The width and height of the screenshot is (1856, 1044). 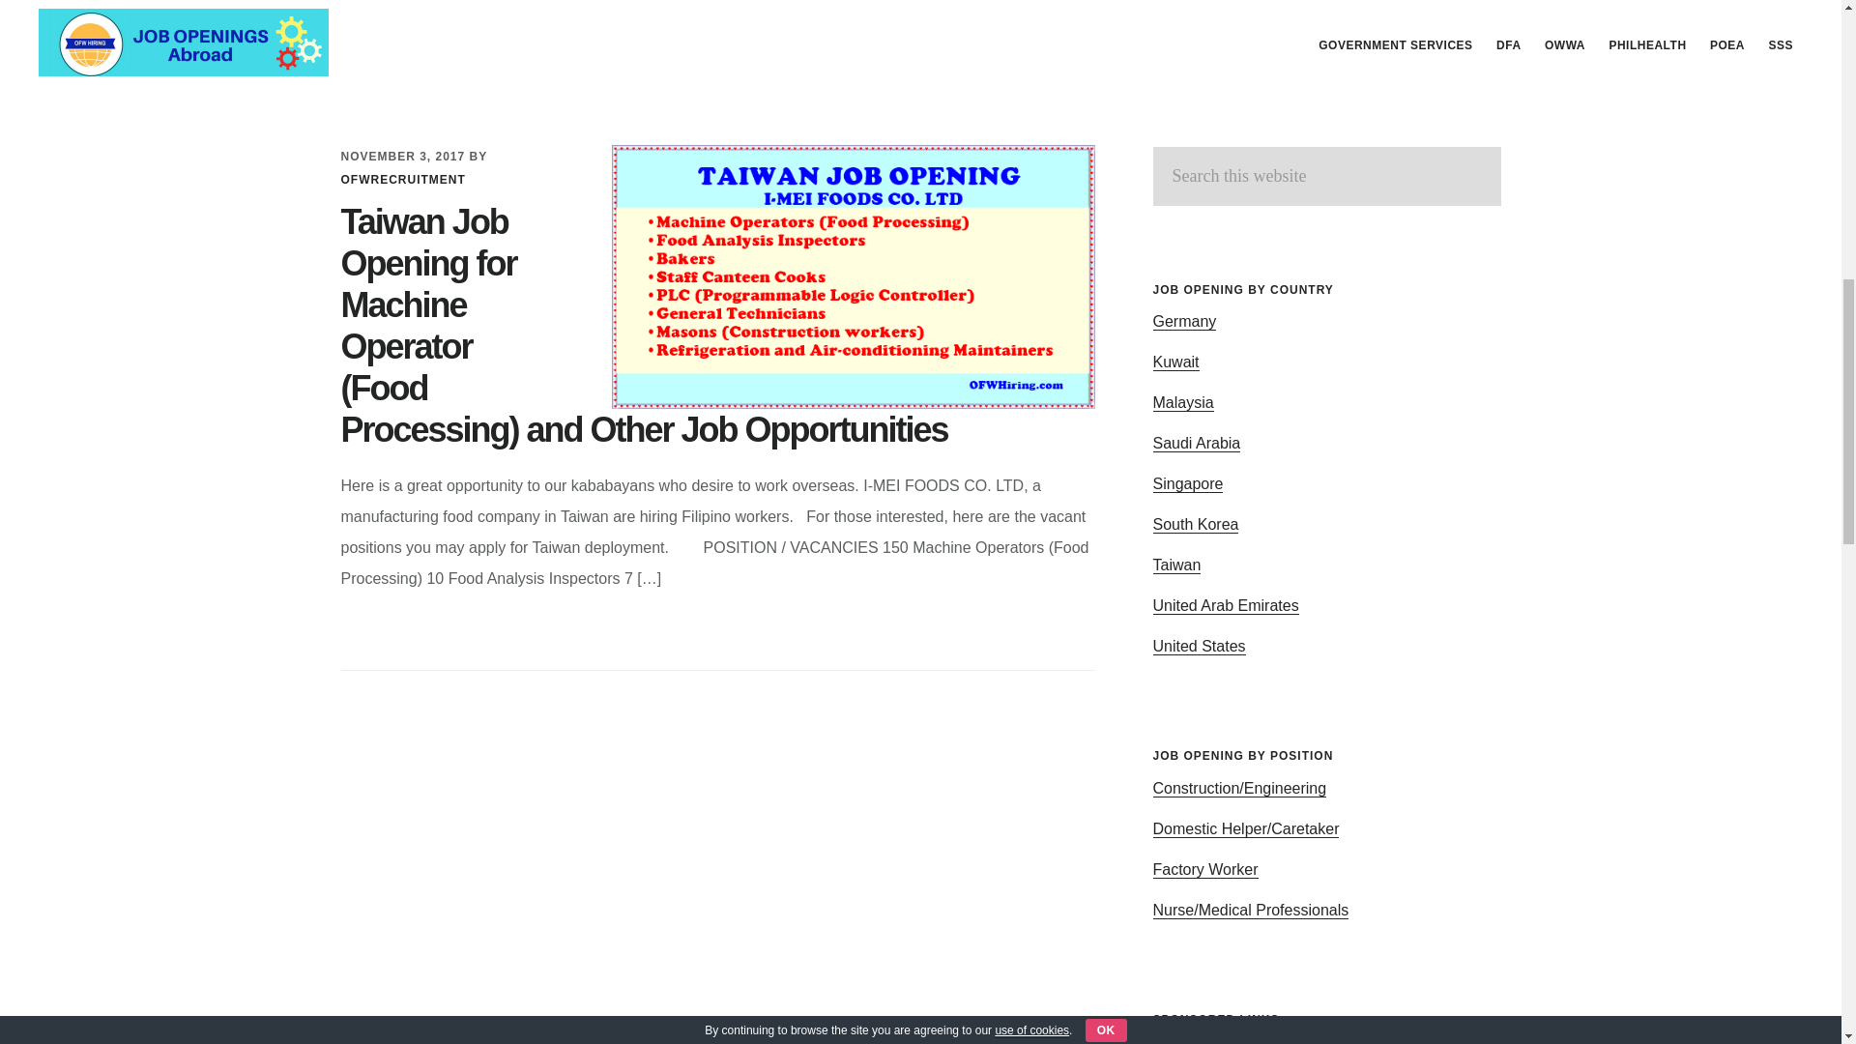 I want to click on Saudi Arabia, so click(x=1196, y=443).